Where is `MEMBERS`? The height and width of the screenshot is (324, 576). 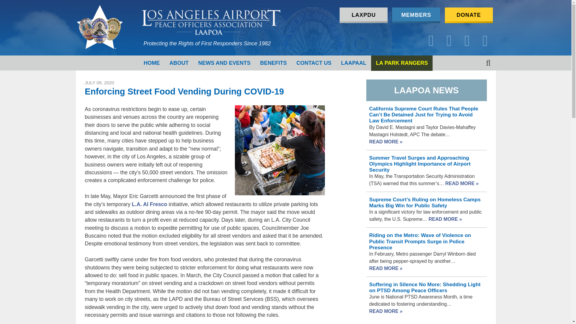
MEMBERS is located at coordinates (416, 15).